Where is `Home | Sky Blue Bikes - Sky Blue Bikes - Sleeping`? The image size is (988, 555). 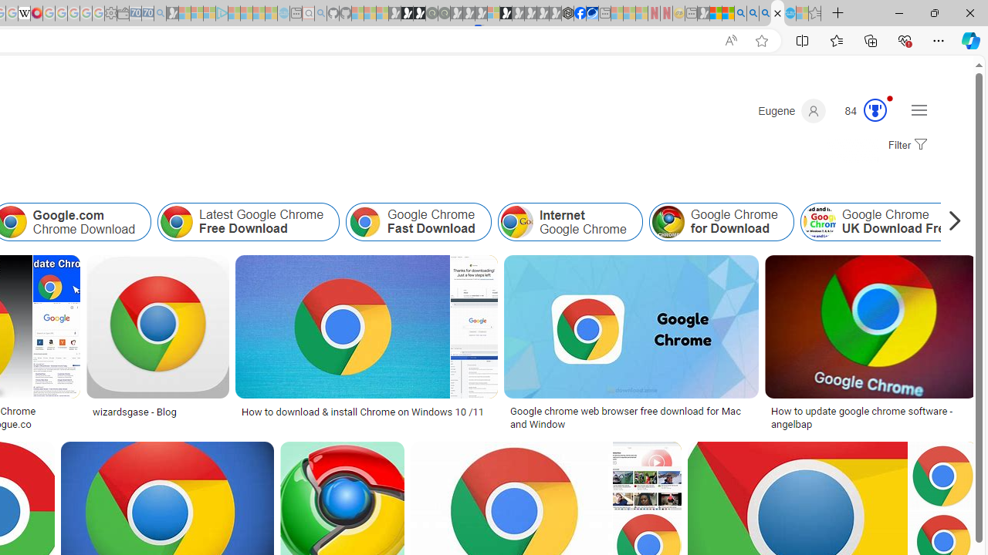
Home | Sky Blue Bikes - Sky Blue Bikes - Sleeping is located at coordinates (283, 14).